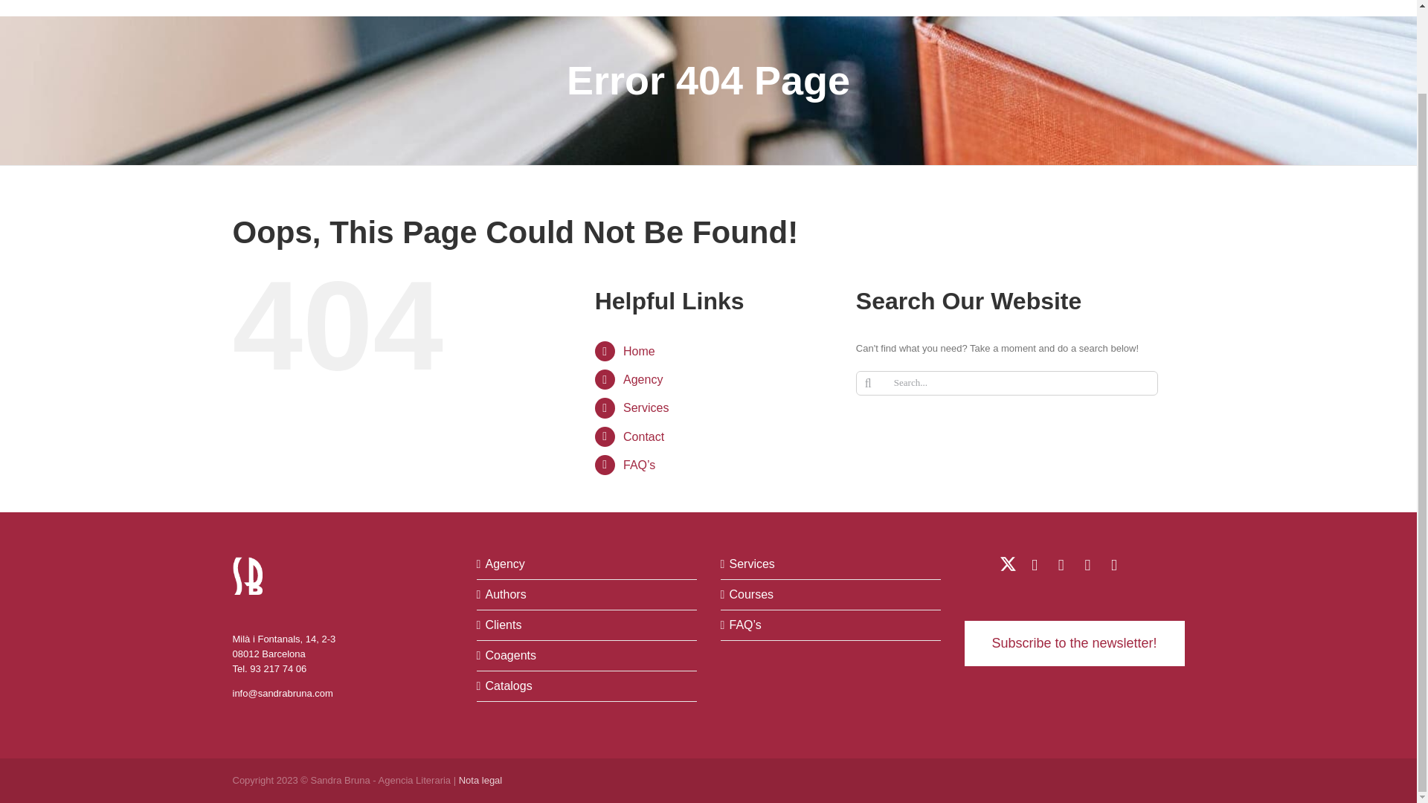  What do you see at coordinates (1073, 7) in the screenshot?
I see `NEWS` at bounding box center [1073, 7].